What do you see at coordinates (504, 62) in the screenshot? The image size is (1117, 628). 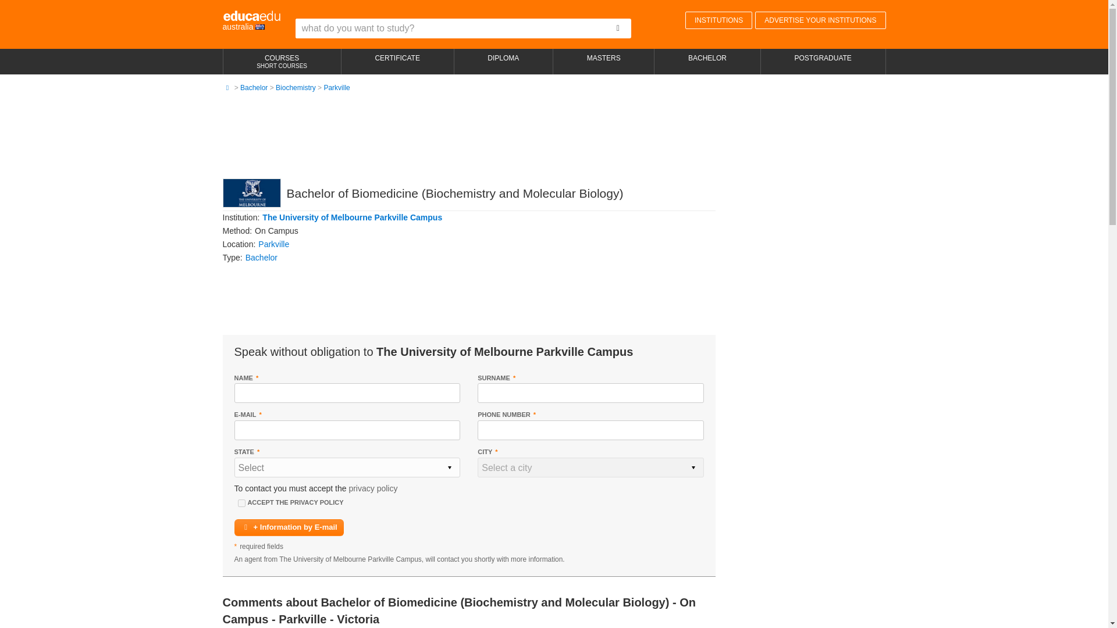 I see `Diploma` at bounding box center [504, 62].